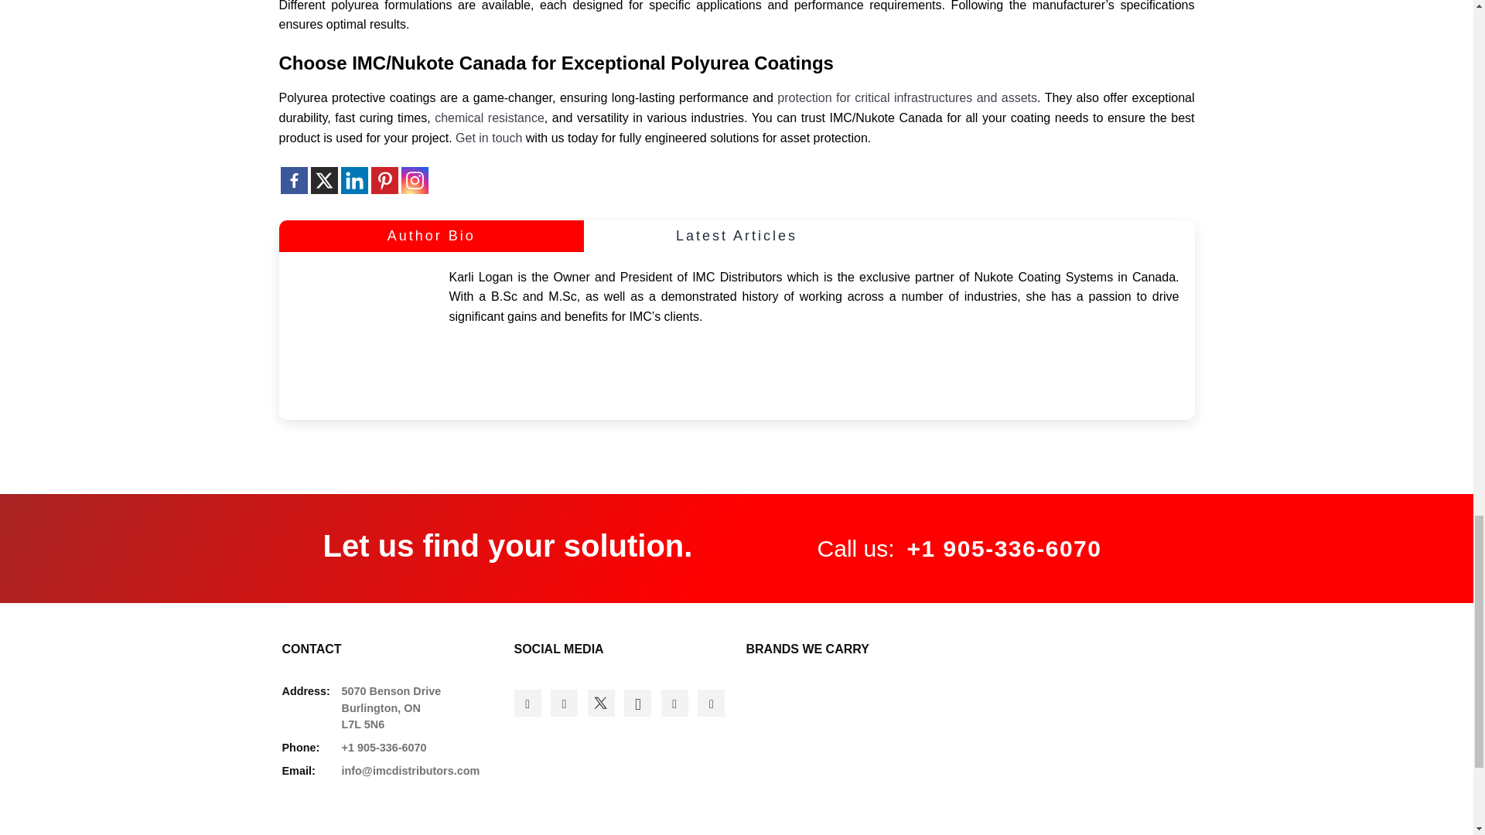 The image size is (1485, 835). I want to click on X, so click(324, 180).